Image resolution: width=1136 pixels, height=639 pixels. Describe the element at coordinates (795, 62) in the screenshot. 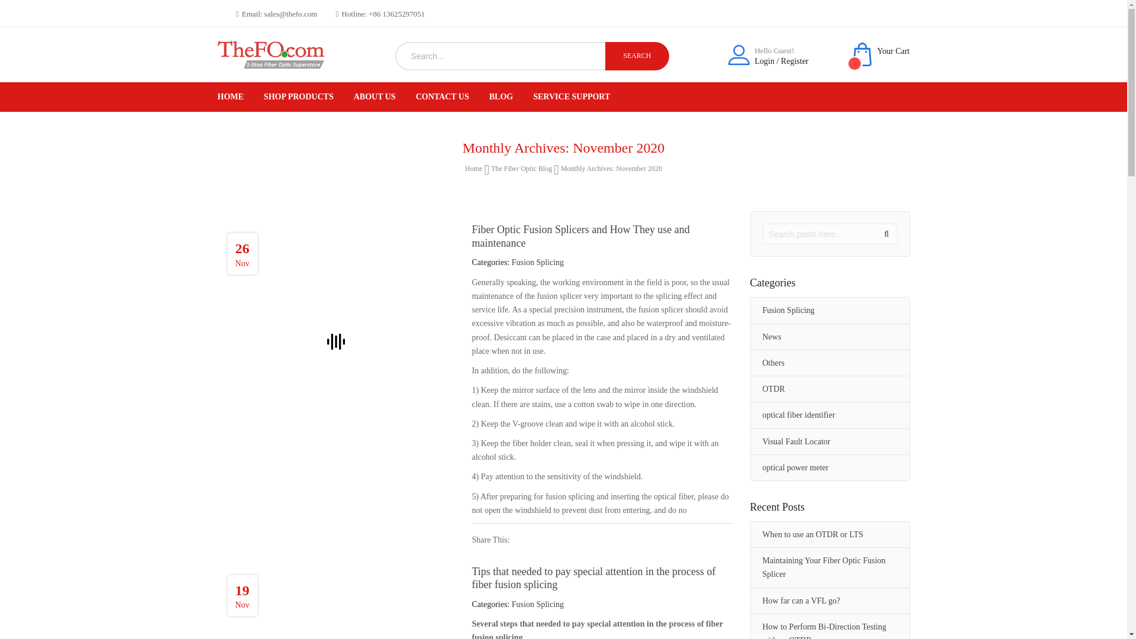

I see `Register` at that location.